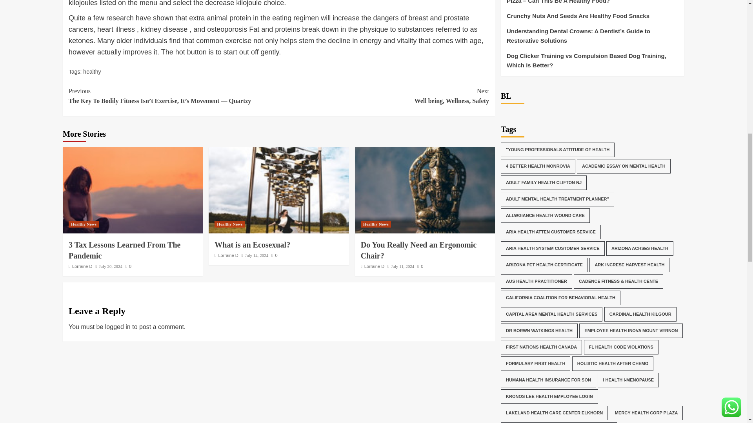 The height and width of the screenshot is (423, 753). Describe the element at coordinates (133, 190) in the screenshot. I see `3 Tax Lessons Learned From The Pandemic` at that location.